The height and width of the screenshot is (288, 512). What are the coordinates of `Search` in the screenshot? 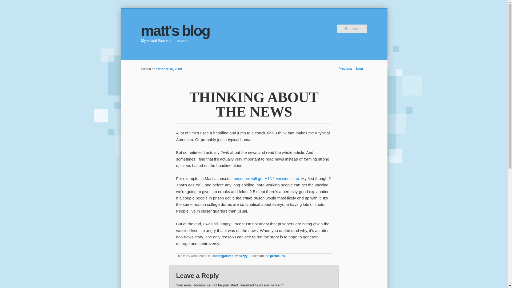 It's located at (9, 4).